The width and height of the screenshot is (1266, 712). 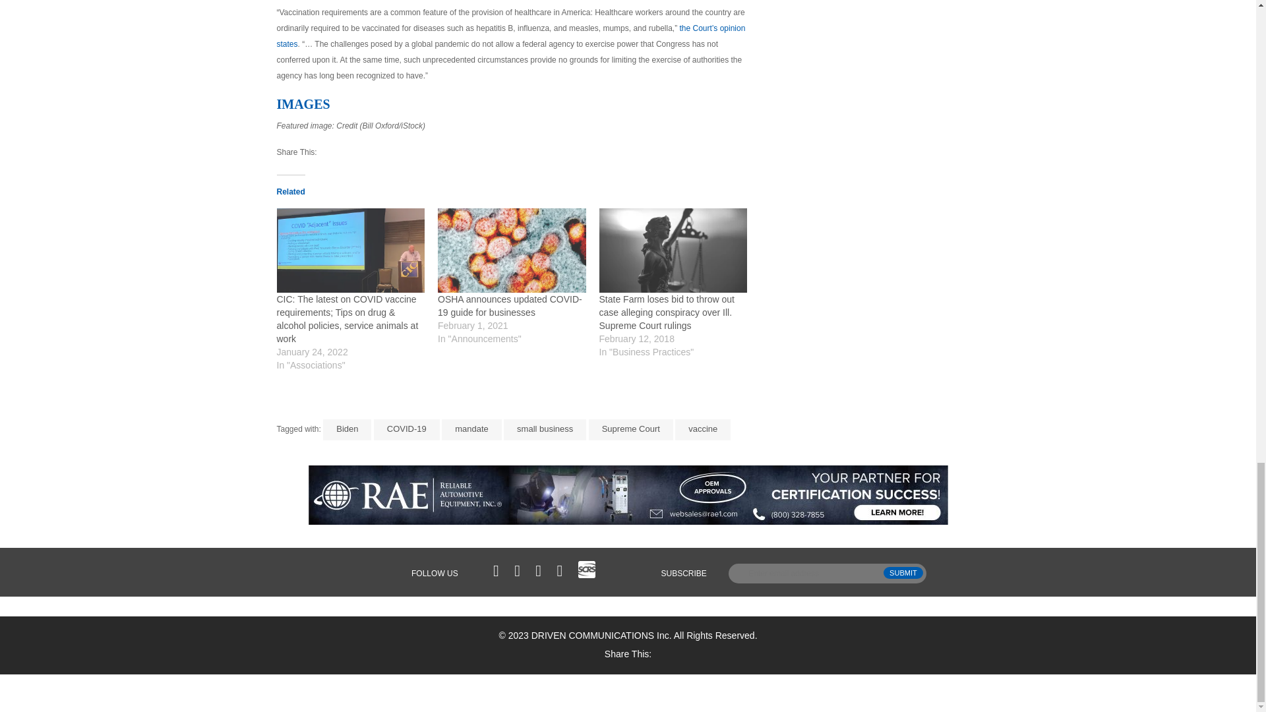 What do you see at coordinates (510, 306) in the screenshot?
I see `OSHA announces updated COVID-19 guide for businesses` at bounding box center [510, 306].